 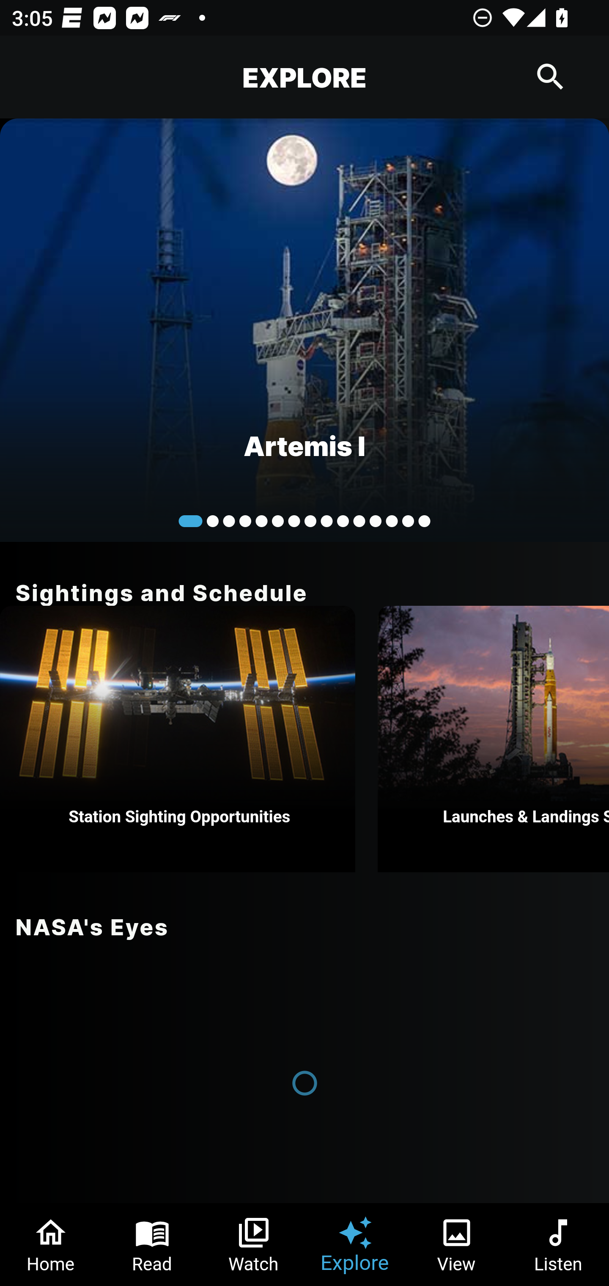 What do you see at coordinates (254, 1245) in the screenshot?
I see `Watch
Tab 3 of 6` at bounding box center [254, 1245].